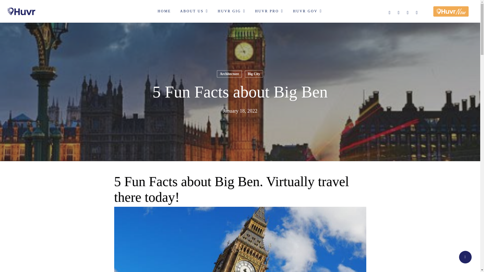 The height and width of the screenshot is (272, 484). What do you see at coordinates (308, 11) in the screenshot?
I see `HUVR GOV` at bounding box center [308, 11].